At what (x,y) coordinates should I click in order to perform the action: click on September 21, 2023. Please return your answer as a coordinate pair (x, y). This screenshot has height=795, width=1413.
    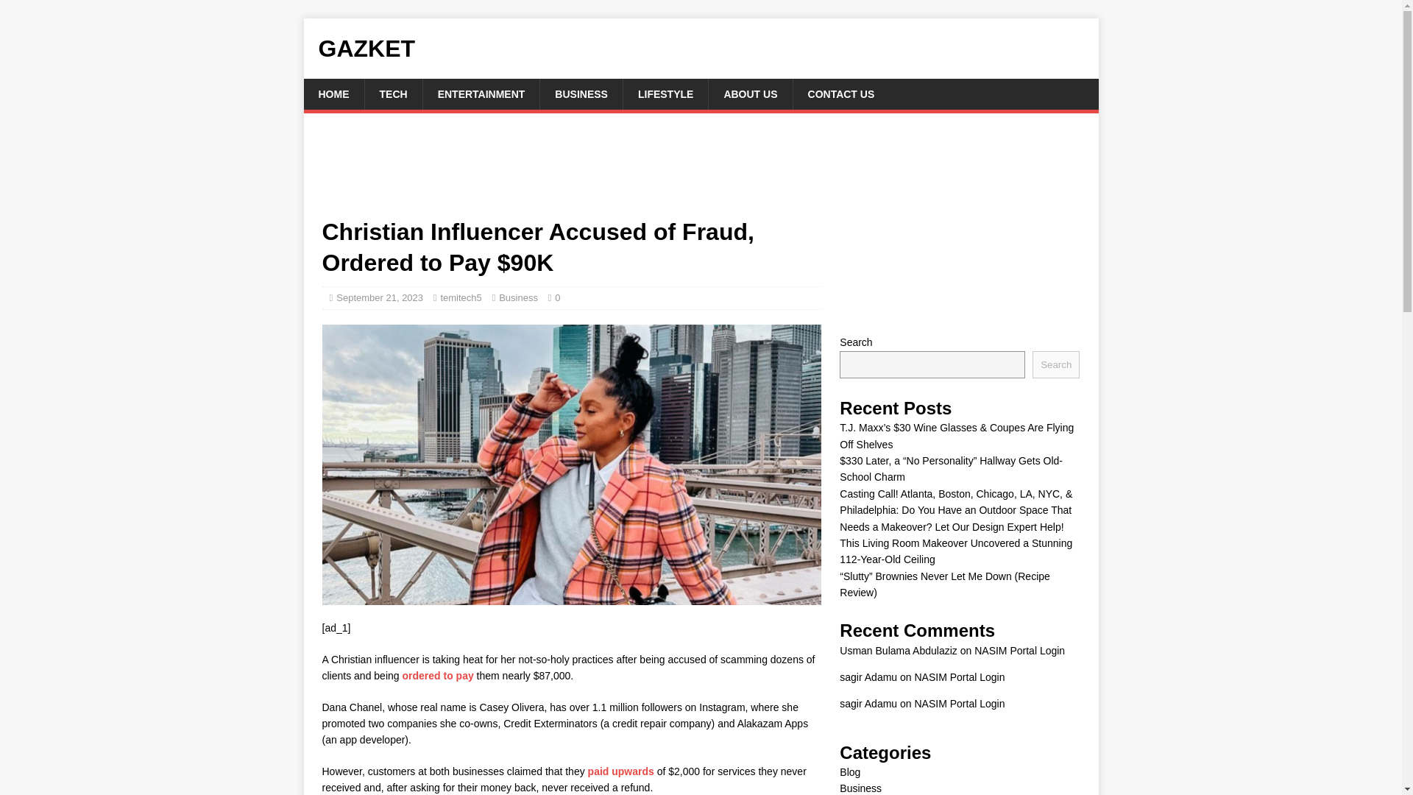
    Looking at the image, I should click on (379, 297).